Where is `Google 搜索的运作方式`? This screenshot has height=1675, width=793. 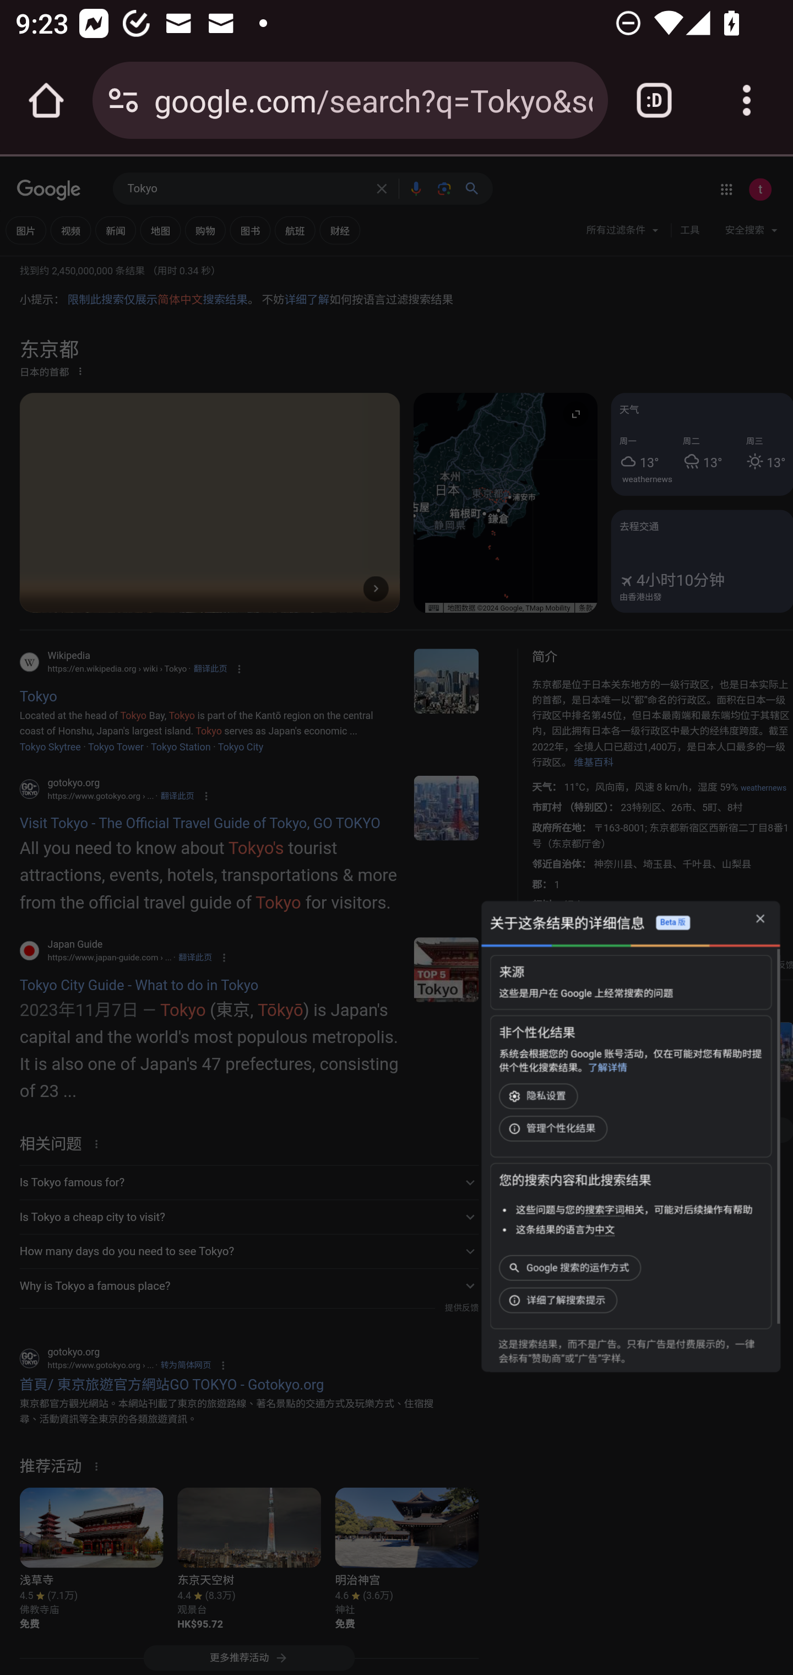
Google 搜索的运作方式 is located at coordinates (572, 1267).